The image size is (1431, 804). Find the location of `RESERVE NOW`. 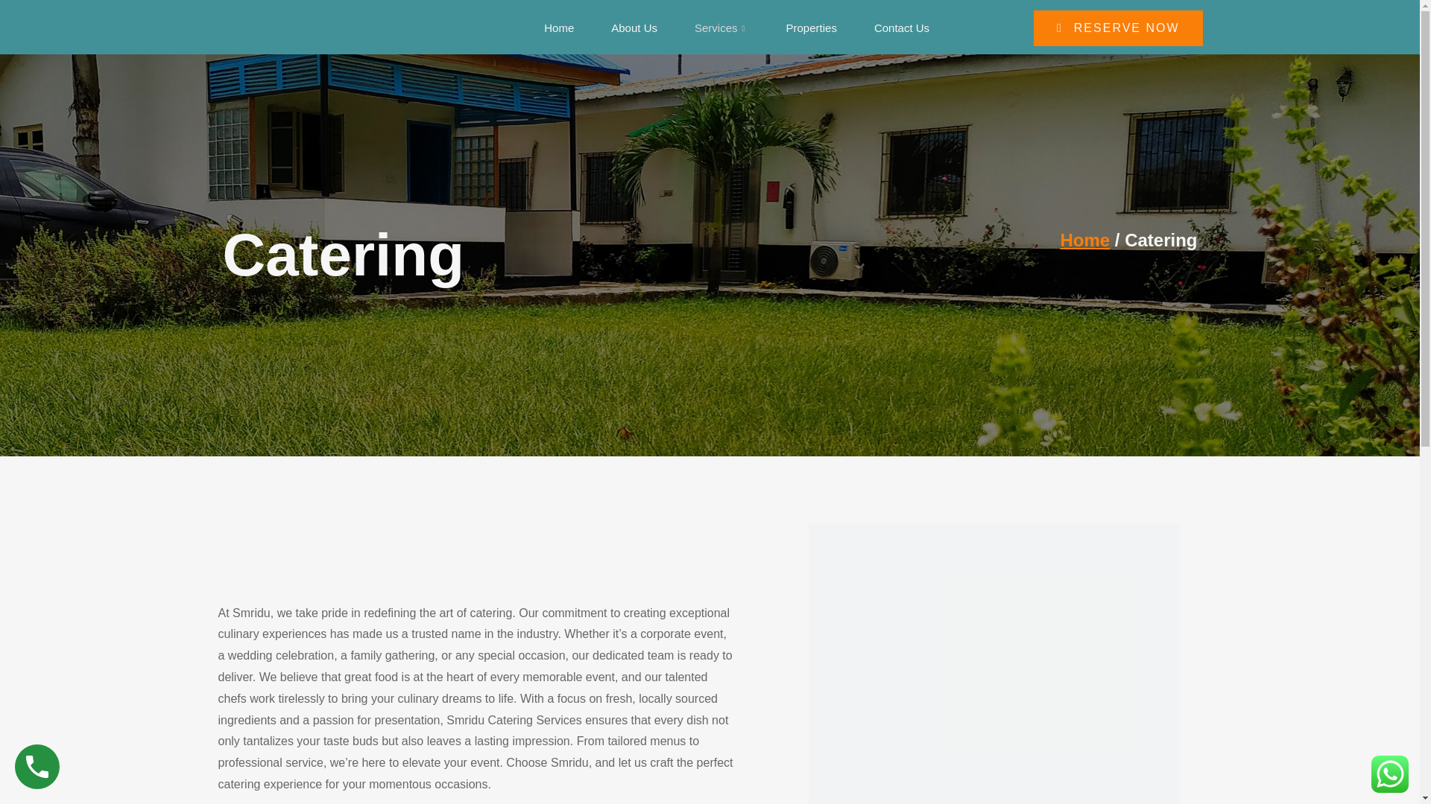

RESERVE NOW is located at coordinates (1118, 28).